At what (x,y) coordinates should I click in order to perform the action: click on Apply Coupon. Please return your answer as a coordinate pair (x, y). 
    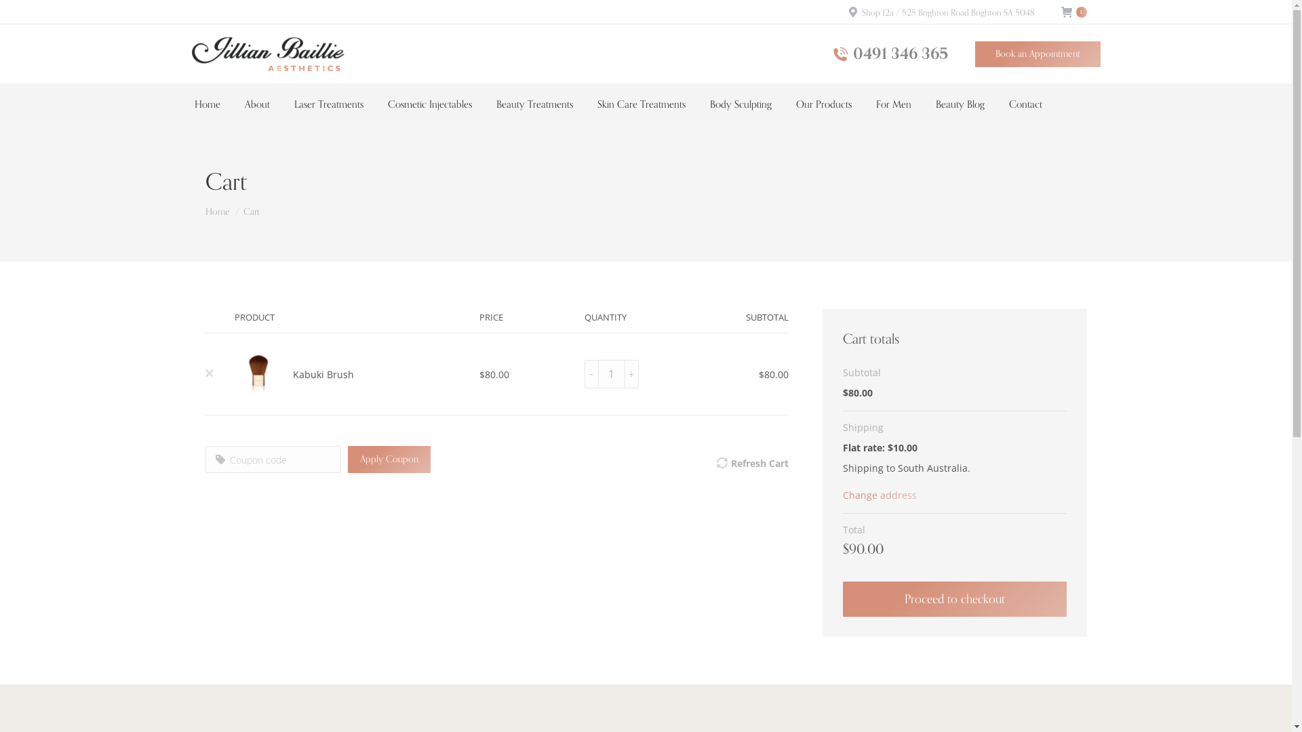
    Looking at the image, I should click on (389, 460).